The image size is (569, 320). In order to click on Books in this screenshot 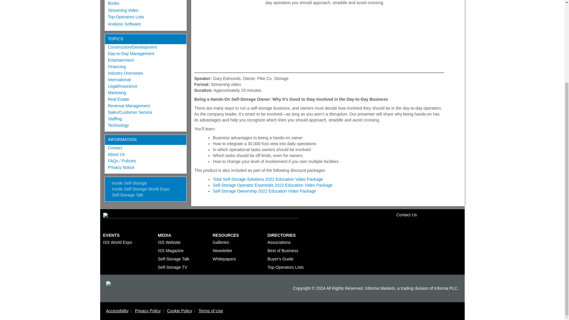, I will do `click(114, 3)`.